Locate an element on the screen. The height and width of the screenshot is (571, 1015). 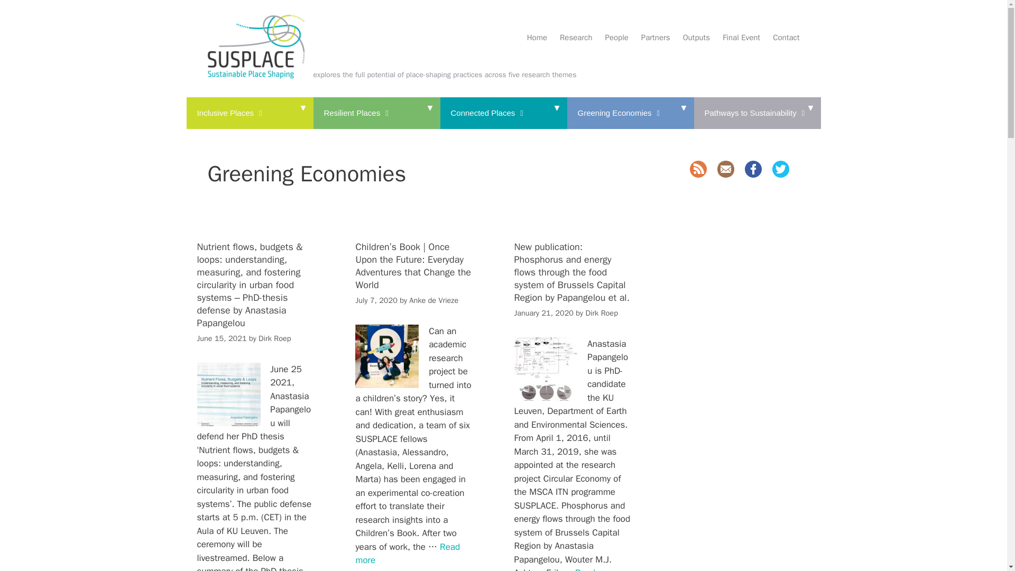
Pathways to Sustainability is located at coordinates (756, 113).